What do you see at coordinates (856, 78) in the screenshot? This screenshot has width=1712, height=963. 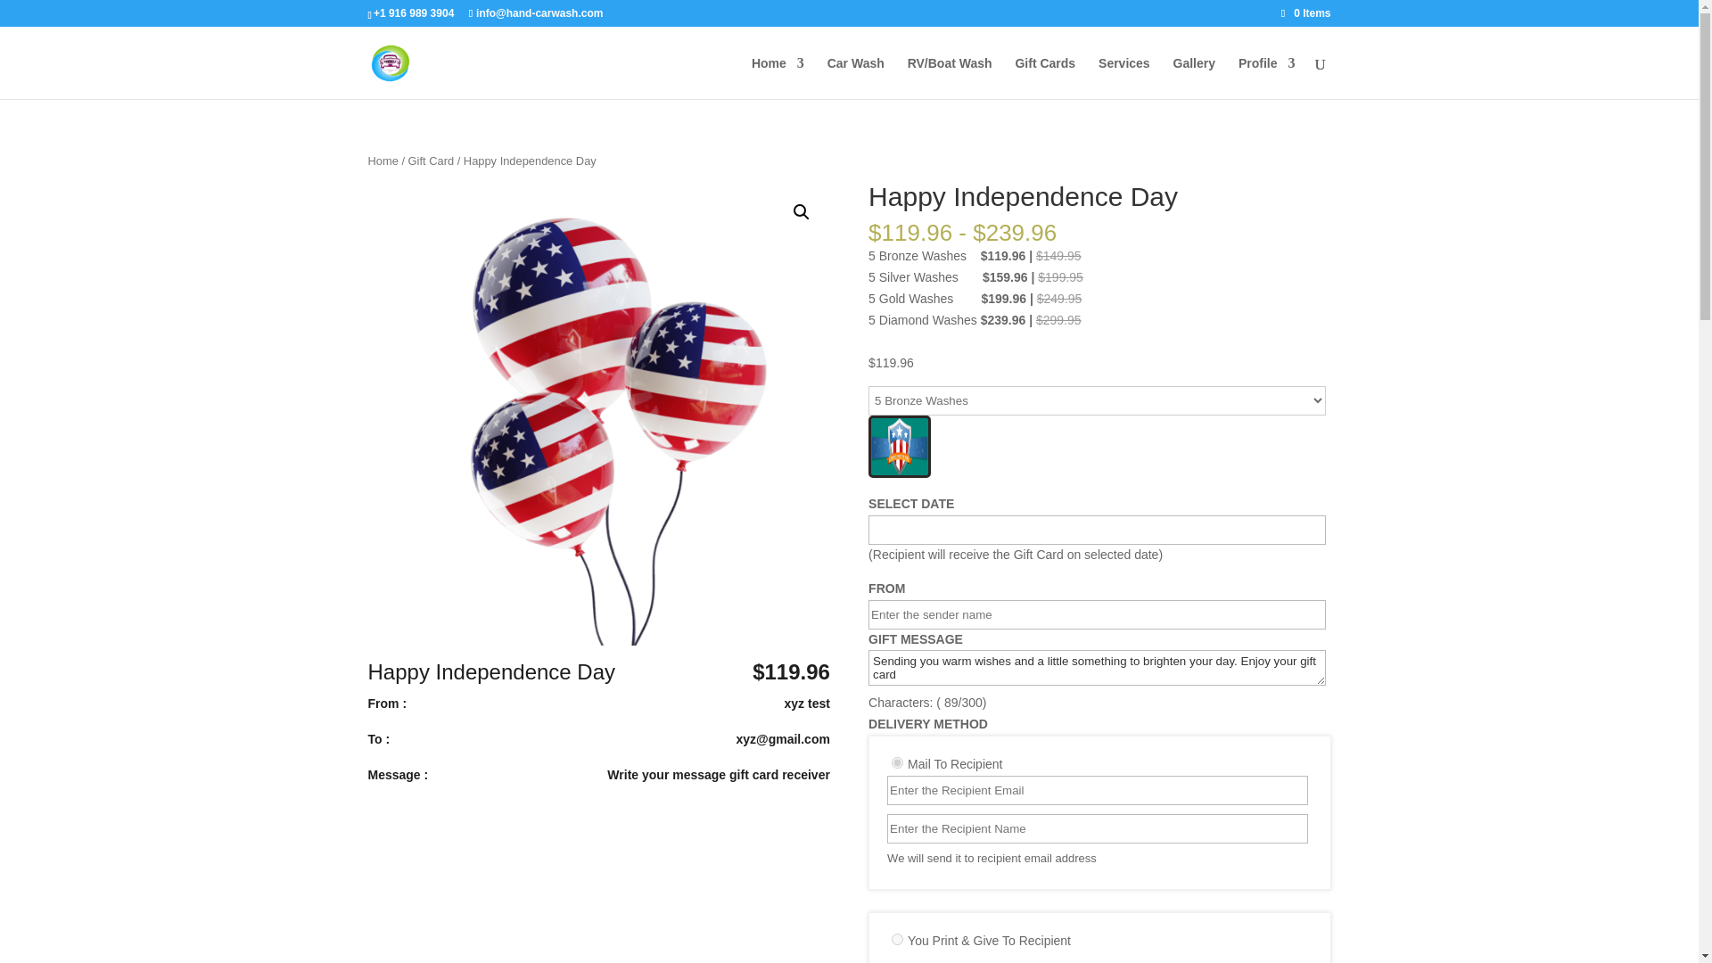 I see `Car Wash` at bounding box center [856, 78].